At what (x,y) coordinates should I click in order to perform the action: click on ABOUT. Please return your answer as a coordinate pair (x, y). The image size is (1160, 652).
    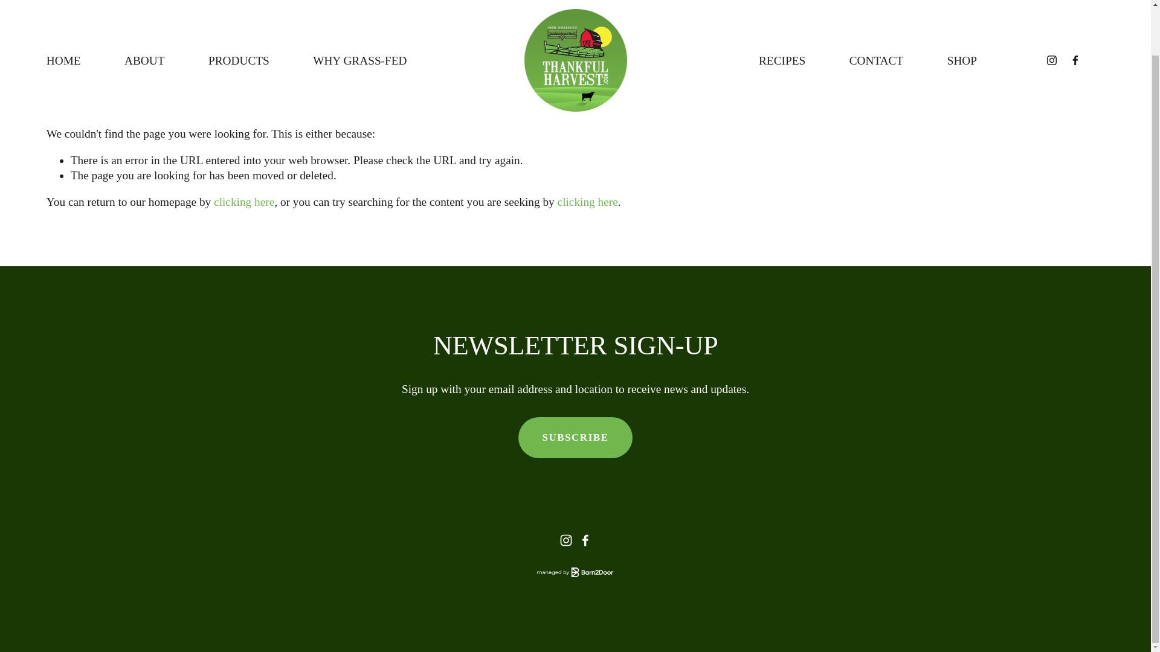
    Looking at the image, I should click on (144, 8).